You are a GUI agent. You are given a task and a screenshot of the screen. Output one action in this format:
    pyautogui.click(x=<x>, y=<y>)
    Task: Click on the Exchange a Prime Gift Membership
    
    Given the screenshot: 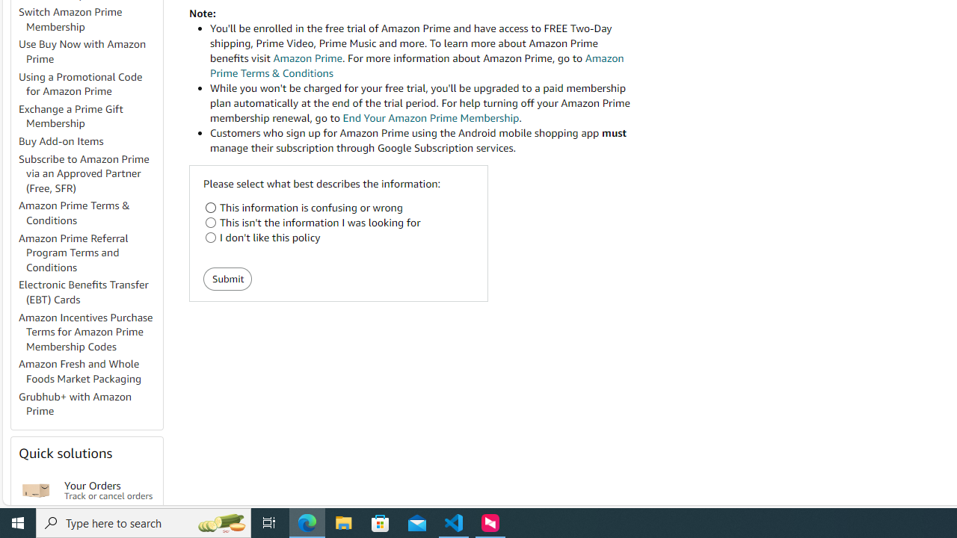 What is the action you would take?
    pyautogui.click(x=90, y=117)
    